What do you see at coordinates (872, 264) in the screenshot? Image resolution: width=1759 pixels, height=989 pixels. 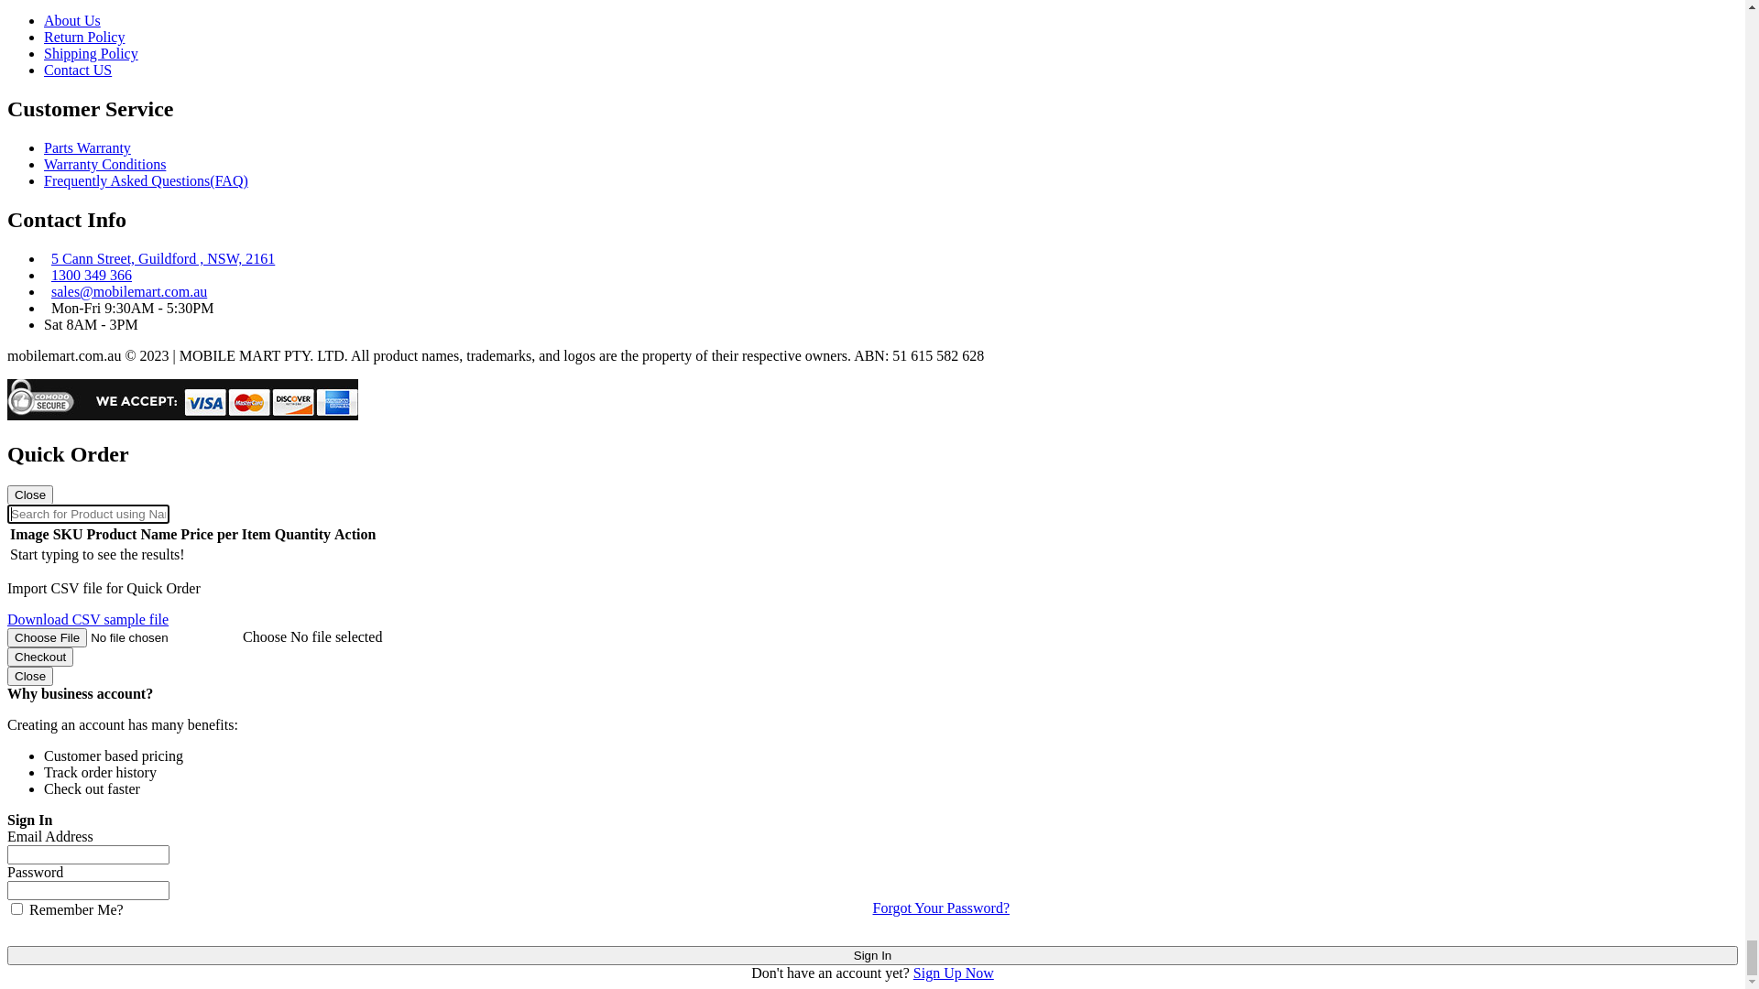 I see `Quick Order` at bounding box center [872, 264].